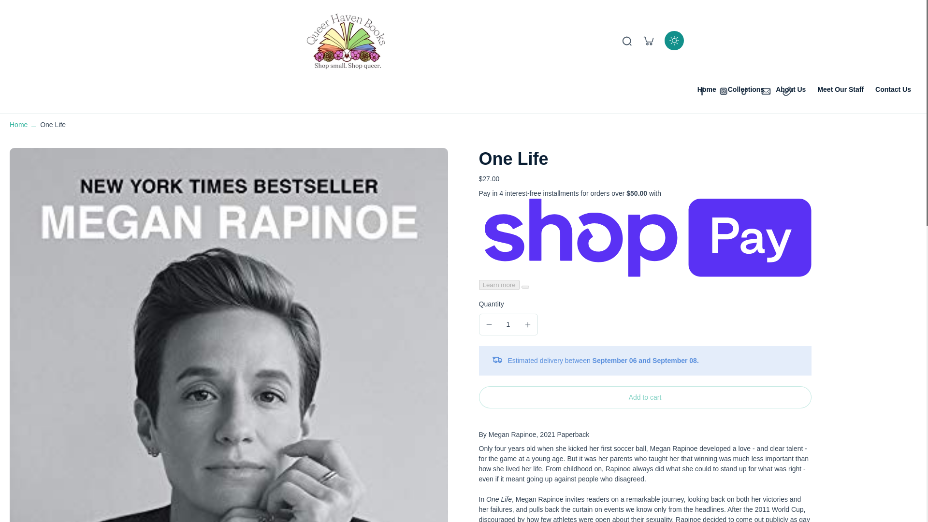 The width and height of the screenshot is (928, 522). What do you see at coordinates (508, 325) in the screenshot?
I see `1` at bounding box center [508, 325].